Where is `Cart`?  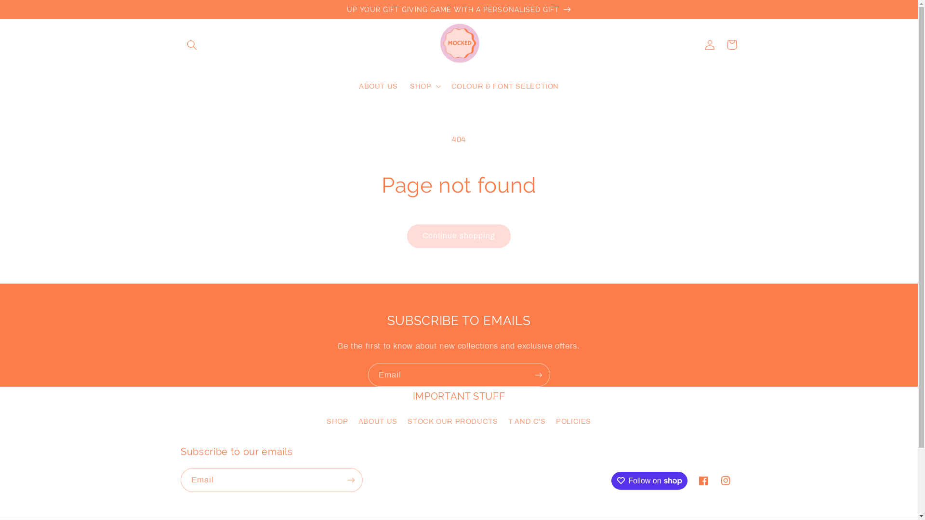 Cart is located at coordinates (732, 45).